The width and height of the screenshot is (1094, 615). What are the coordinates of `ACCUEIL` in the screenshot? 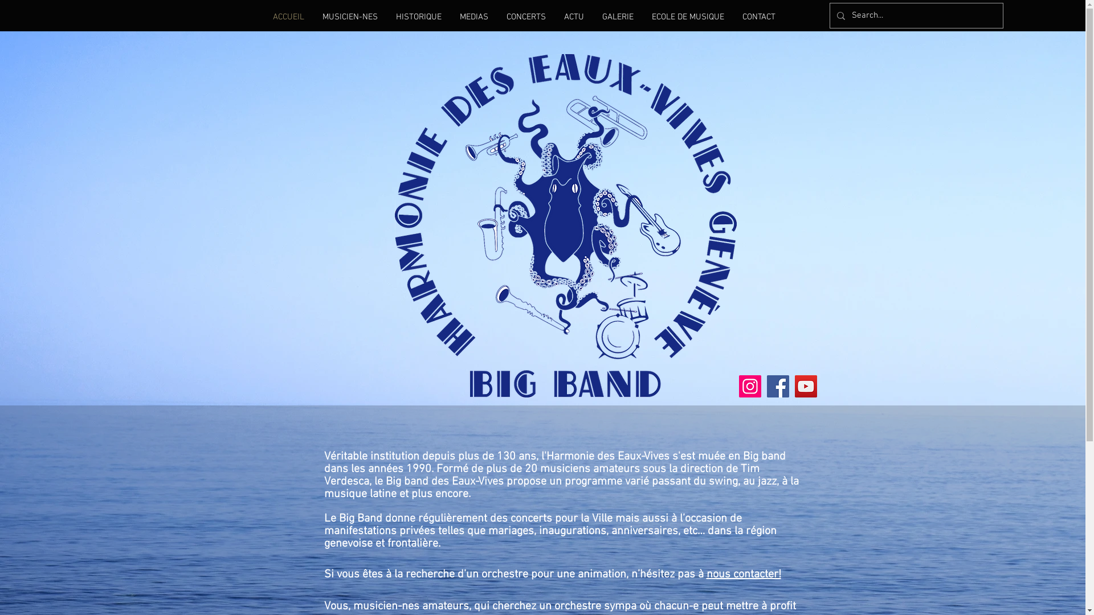 It's located at (288, 17).